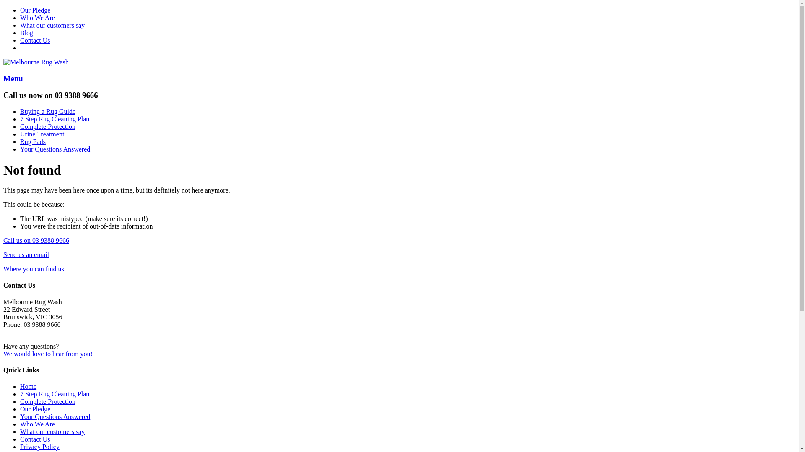  I want to click on Home, so click(29, 387).